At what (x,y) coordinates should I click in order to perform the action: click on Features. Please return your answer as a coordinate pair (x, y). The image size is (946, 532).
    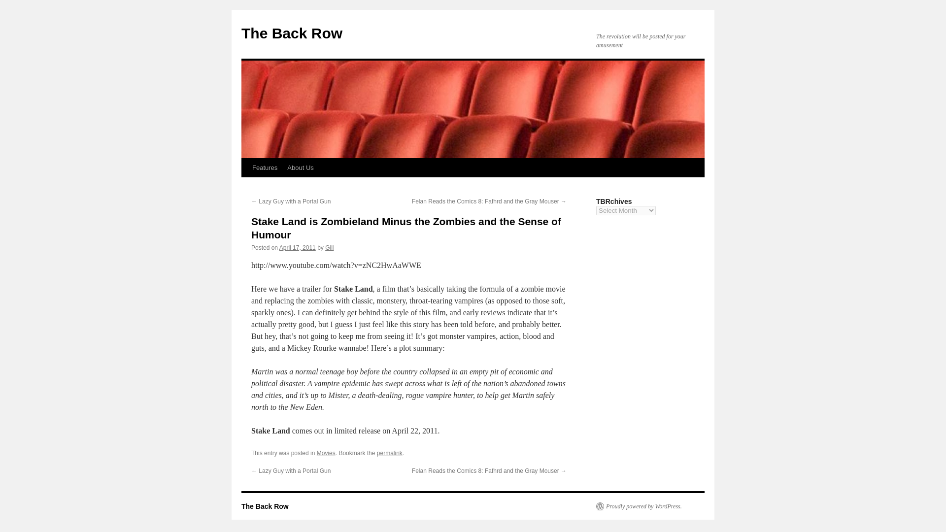
    Looking at the image, I should click on (264, 167).